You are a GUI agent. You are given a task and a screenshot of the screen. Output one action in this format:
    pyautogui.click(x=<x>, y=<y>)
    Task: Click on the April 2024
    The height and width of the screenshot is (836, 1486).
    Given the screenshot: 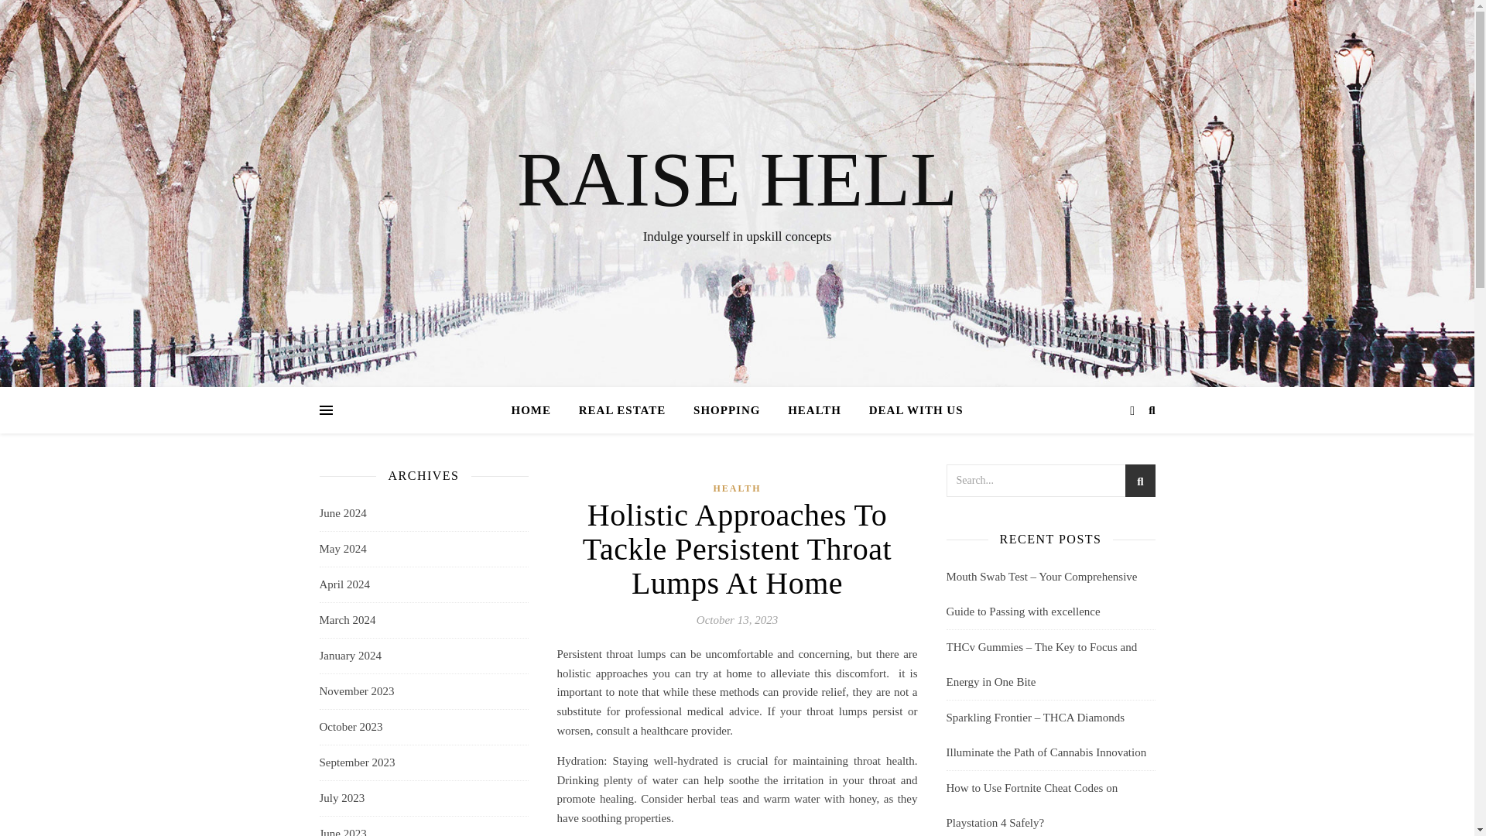 What is the action you would take?
    pyautogui.click(x=344, y=584)
    